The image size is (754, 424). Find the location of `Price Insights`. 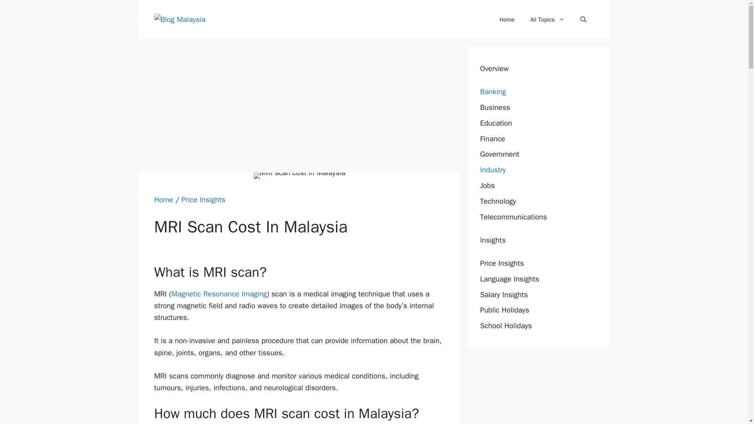

Price Insights is located at coordinates (203, 199).